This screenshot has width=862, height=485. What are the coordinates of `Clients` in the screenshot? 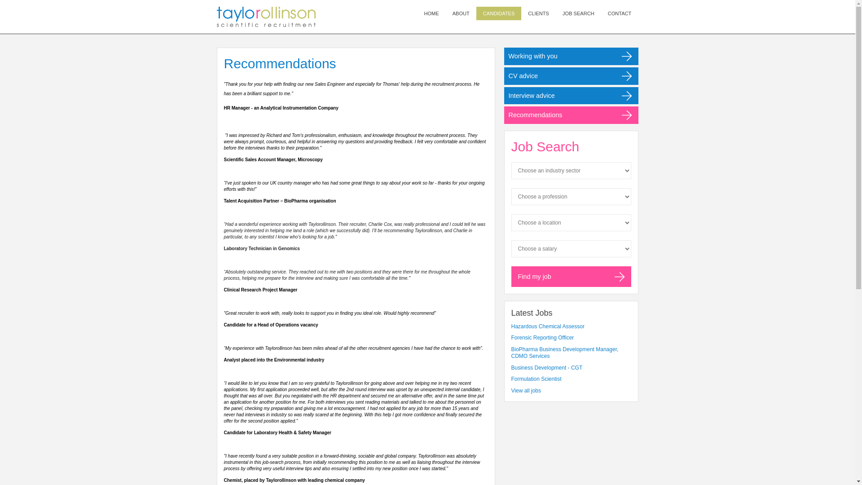 It's located at (539, 13).